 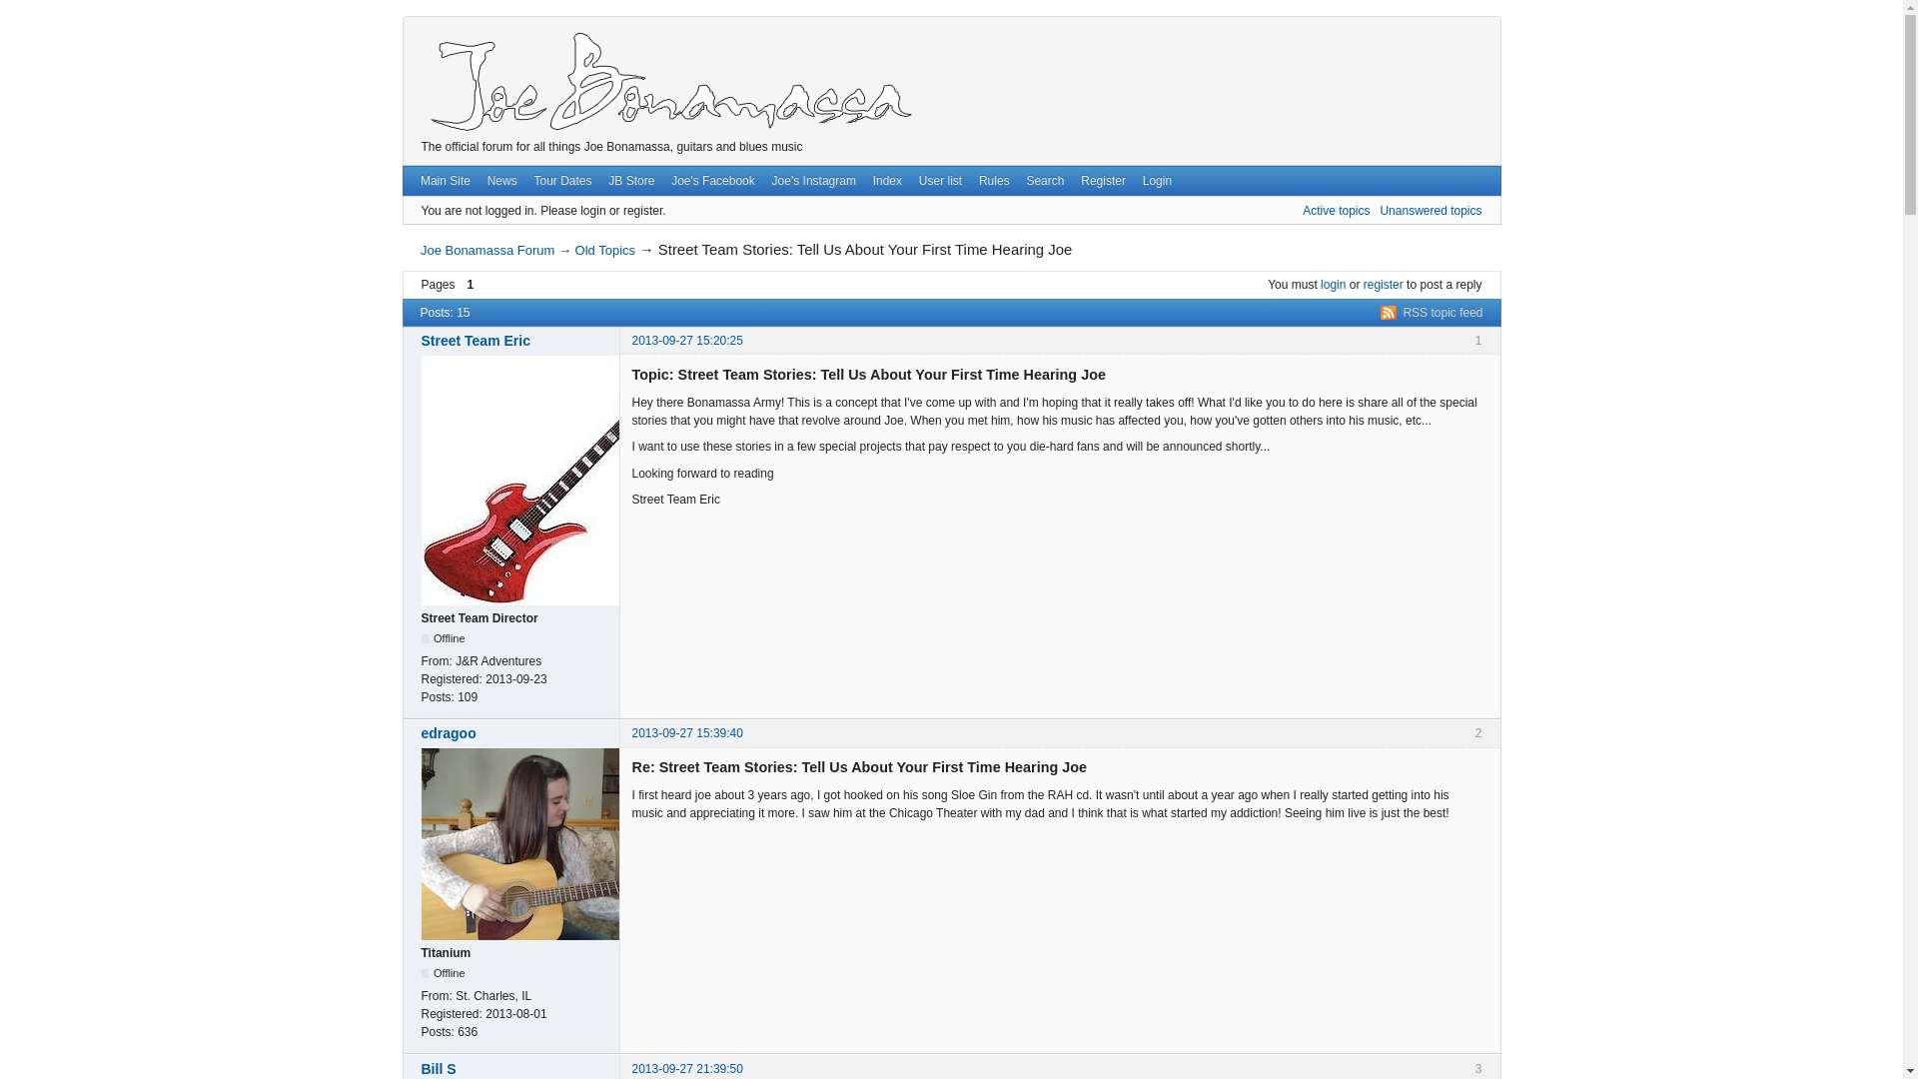 I want to click on 2013-09-27 15:20:25, so click(x=686, y=340).